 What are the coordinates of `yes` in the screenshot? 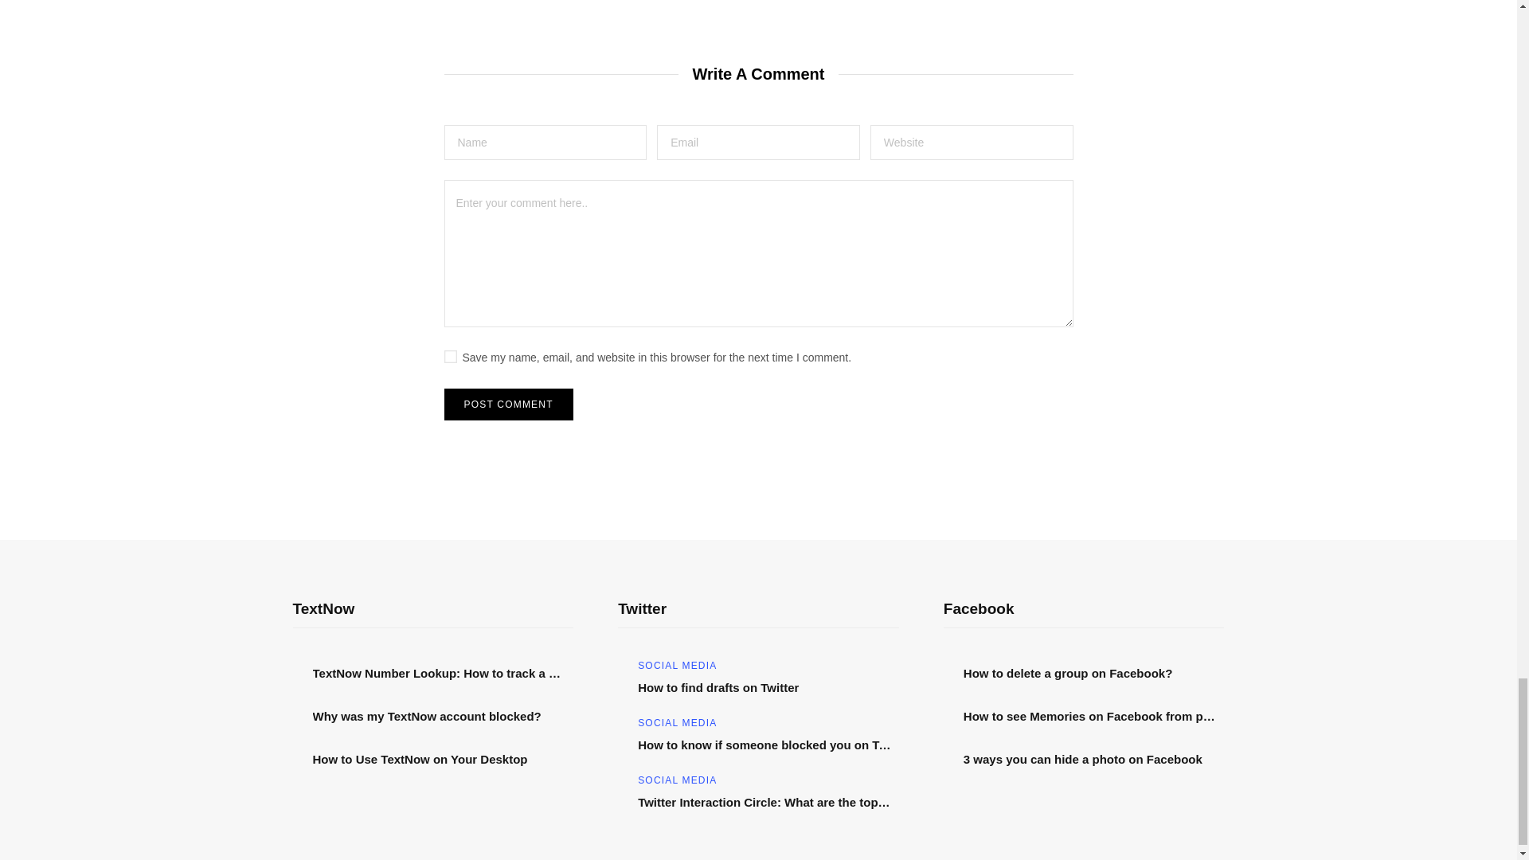 It's located at (451, 356).